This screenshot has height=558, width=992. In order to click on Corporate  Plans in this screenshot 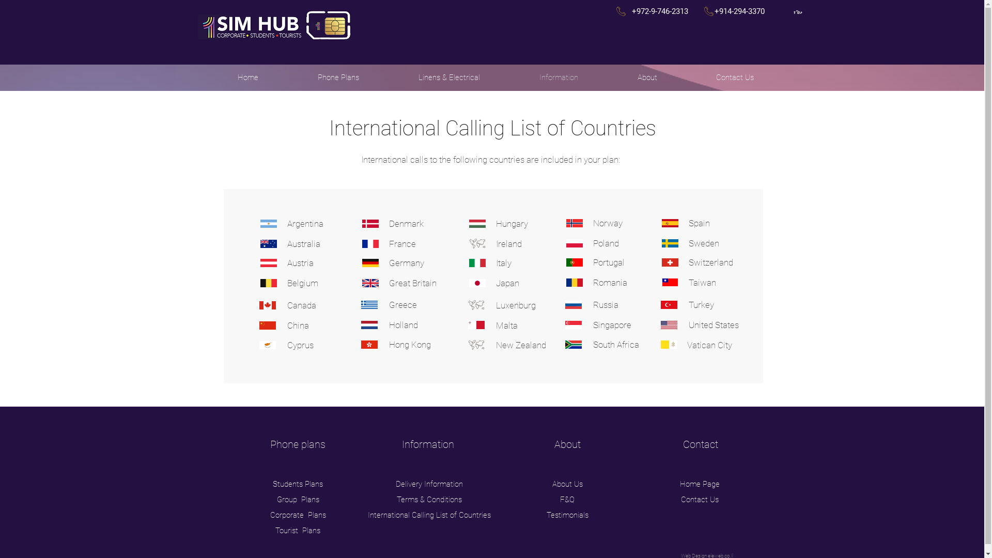, I will do `click(298, 515)`.